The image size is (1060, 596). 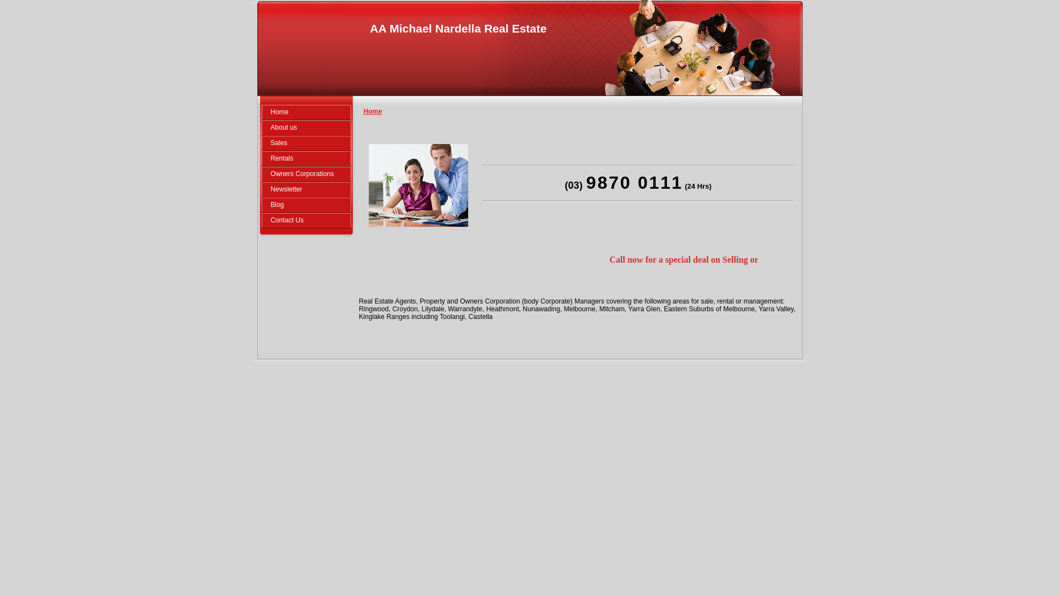 What do you see at coordinates (373, 111) in the screenshot?
I see `Home` at bounding box center [373, 111].